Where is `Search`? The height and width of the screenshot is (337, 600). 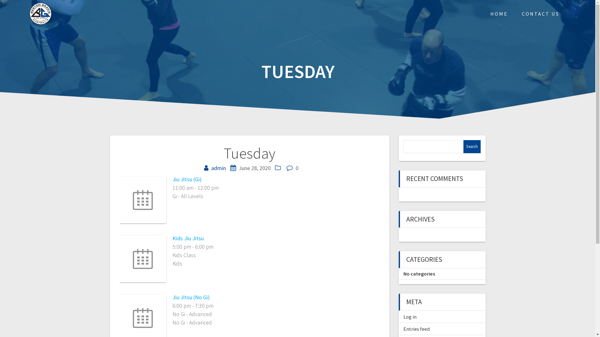
Search is located at coordinates (472, 147).